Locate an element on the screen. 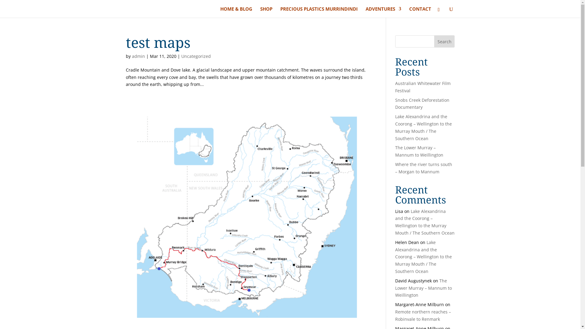 This screenshot has width=585, height=329. Australian Whitewater Film Festival is located at coordinates (423, 87).